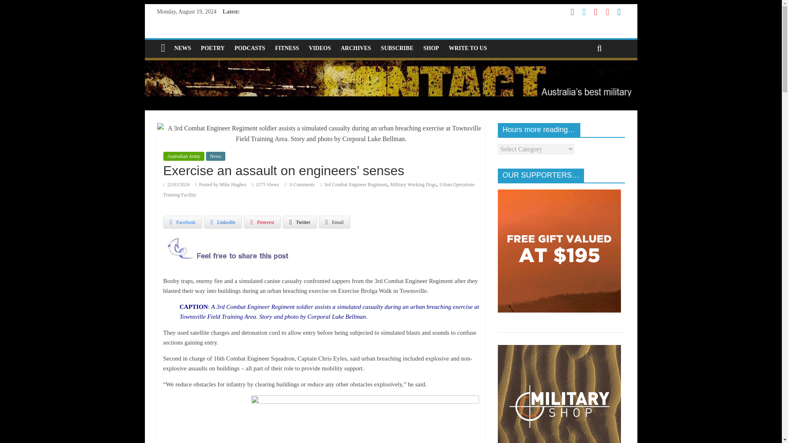 The height and width of the screenshot is (443, 788). I want to click on CONTACT magazine, so click(390, 63).